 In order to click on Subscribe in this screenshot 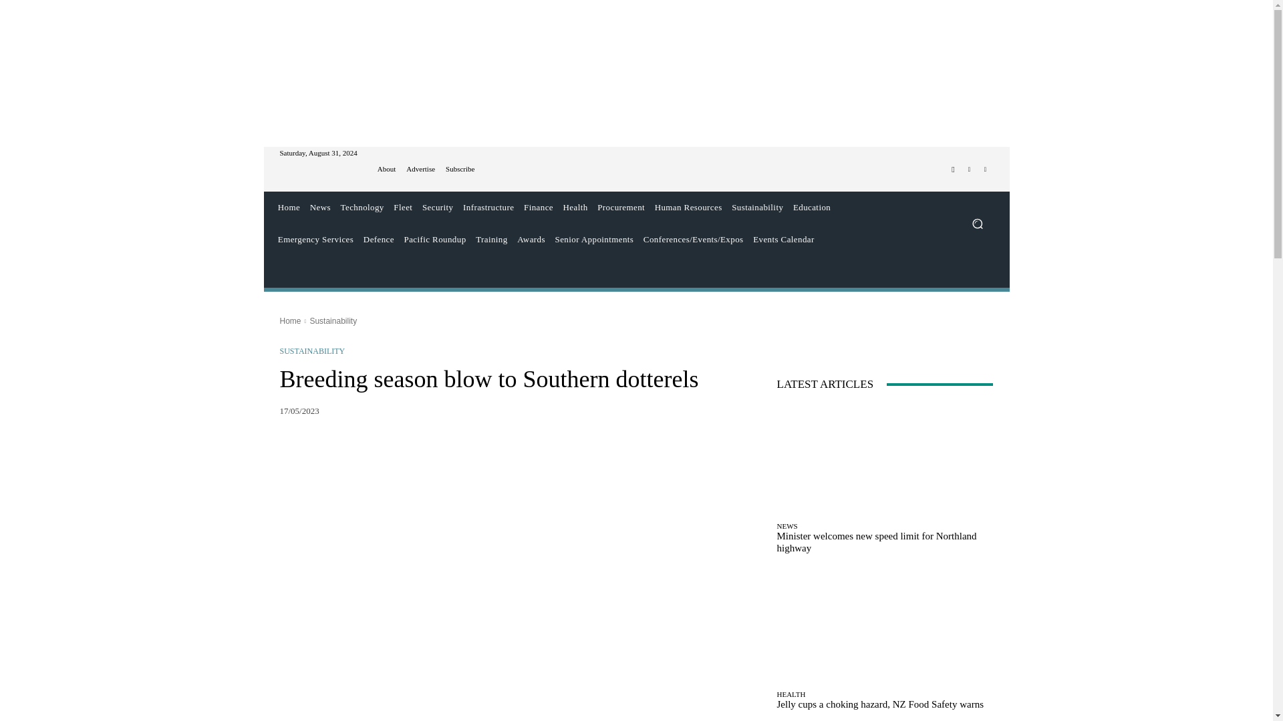, I will do `click(460, 170)`.